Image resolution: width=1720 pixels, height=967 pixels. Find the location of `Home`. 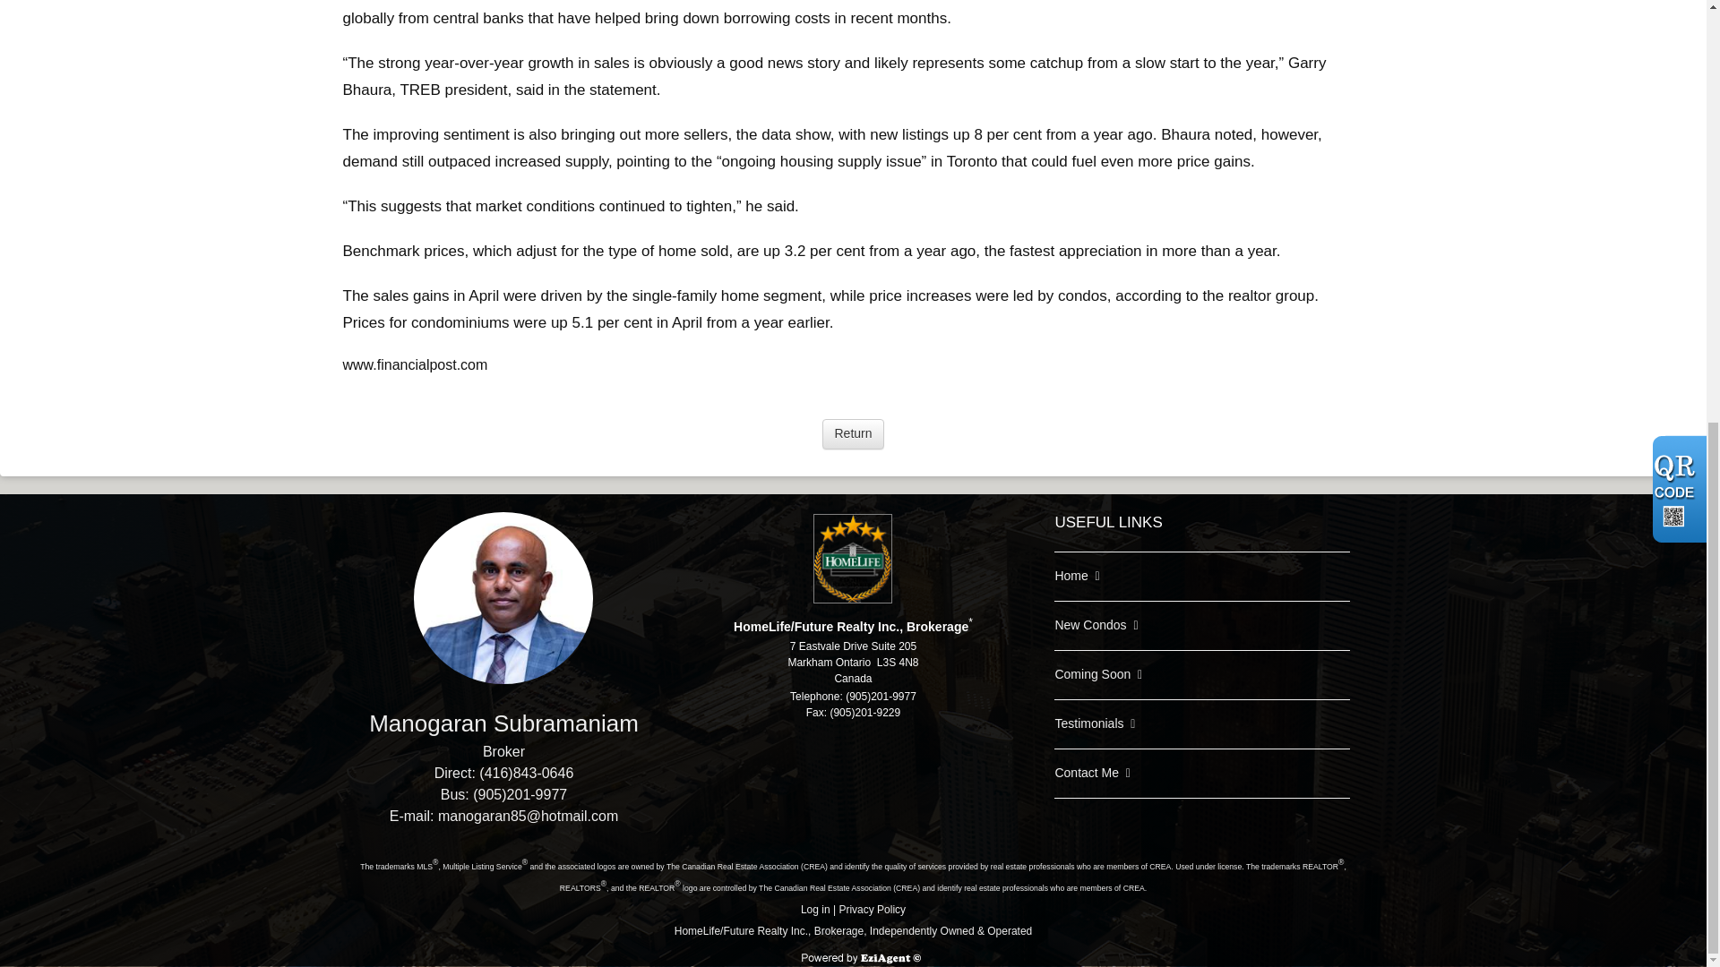

Home is located at coordinates (1070, 576).